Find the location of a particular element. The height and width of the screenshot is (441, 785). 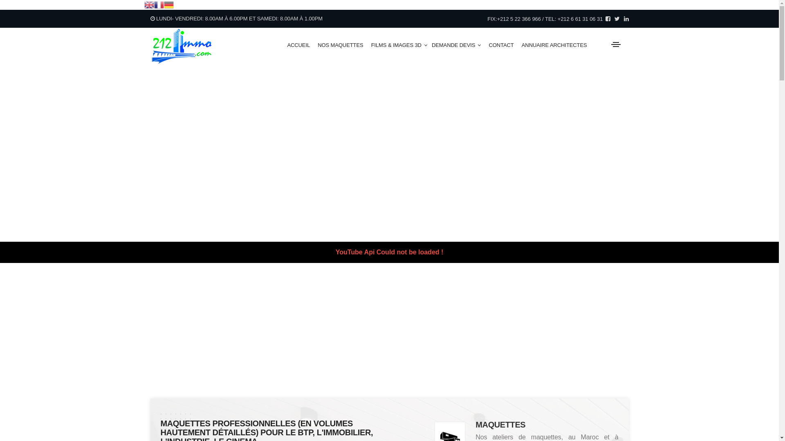

+212 661 310 631 is located at coordinates (473, 371).